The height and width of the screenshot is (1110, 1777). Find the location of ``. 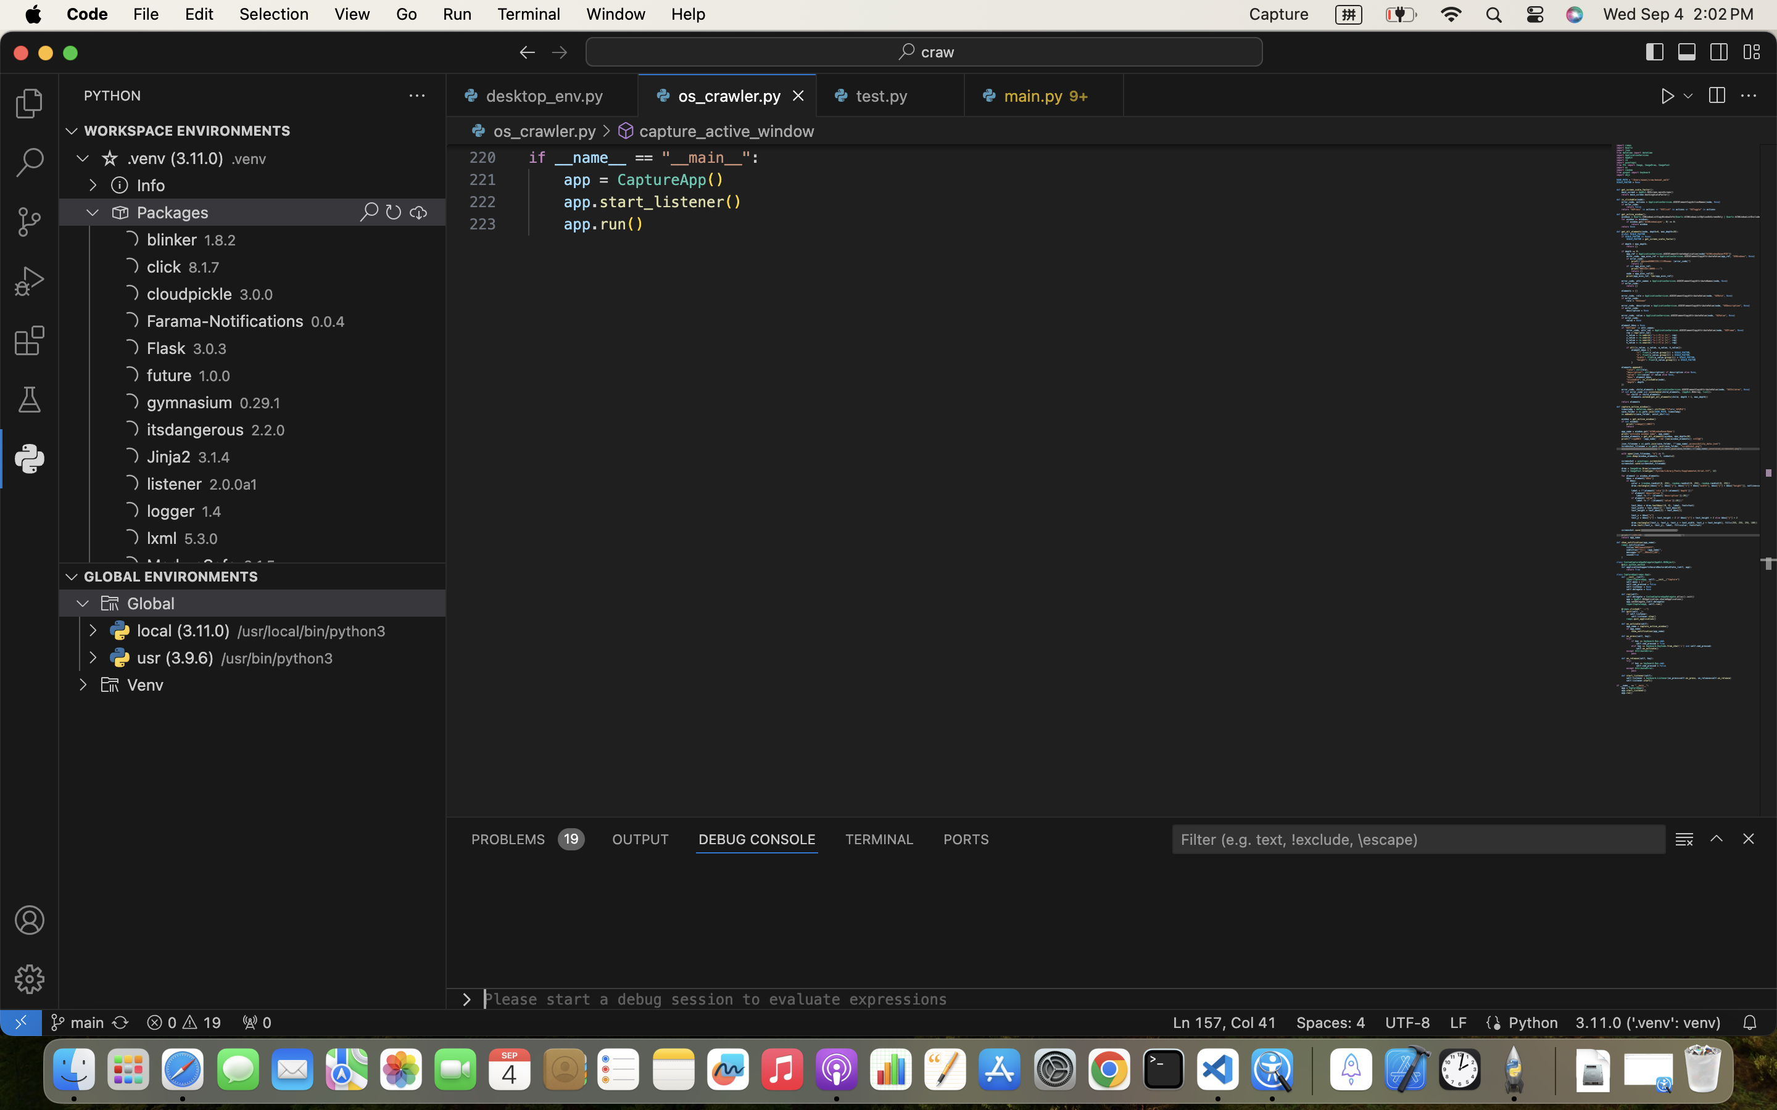

 is located at coordinates (394, 212).